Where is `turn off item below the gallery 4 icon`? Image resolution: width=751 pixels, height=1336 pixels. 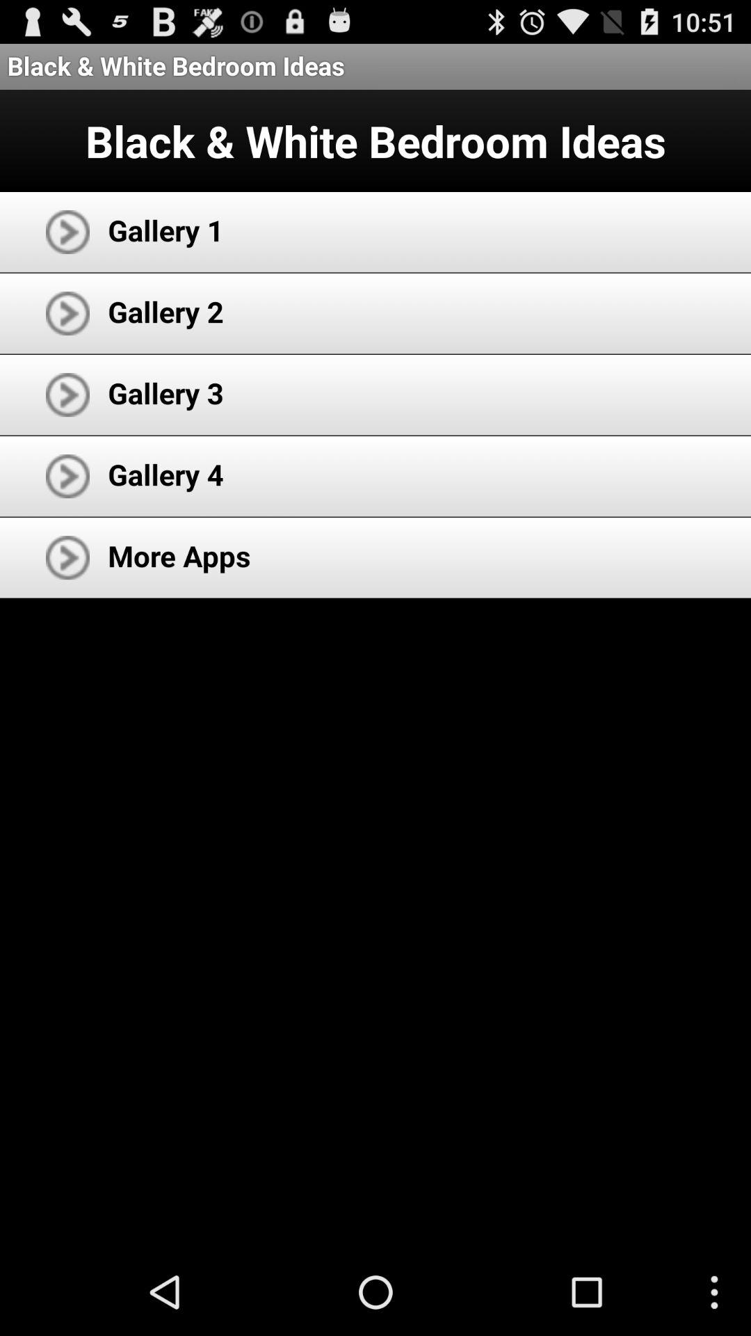
turn off item below the gallery 4 icon is located at coordinates (179, 555).